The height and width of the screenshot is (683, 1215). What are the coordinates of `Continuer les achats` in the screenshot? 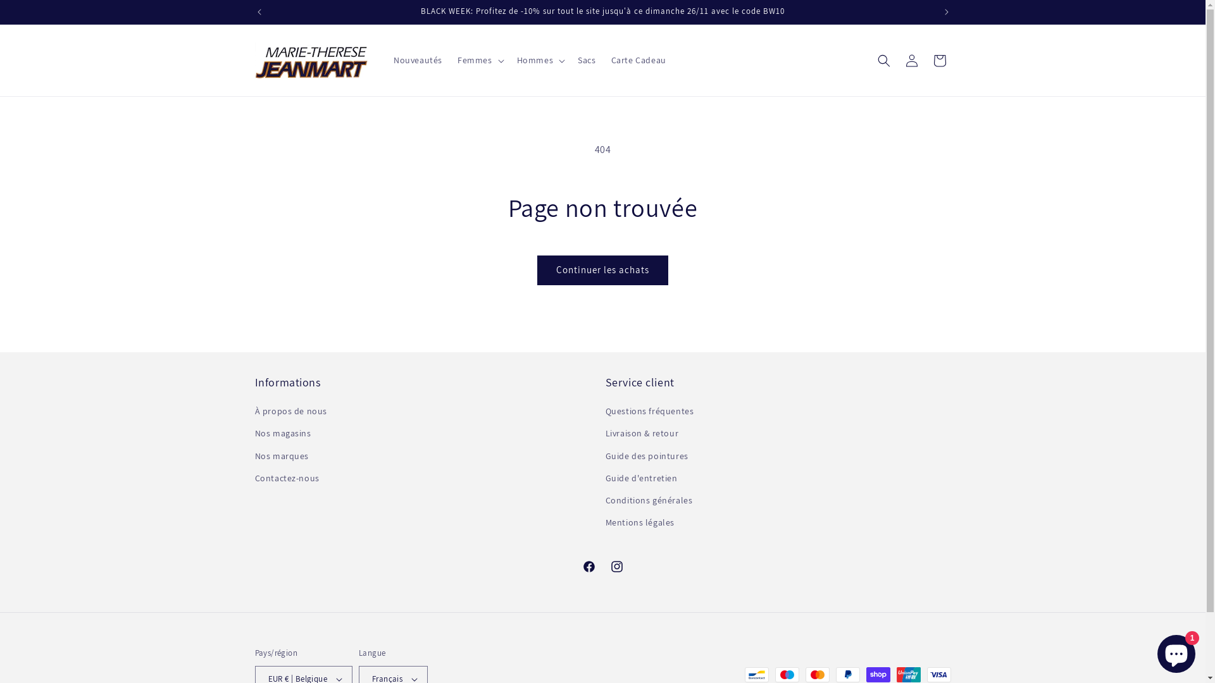 It's located at (602, 271).